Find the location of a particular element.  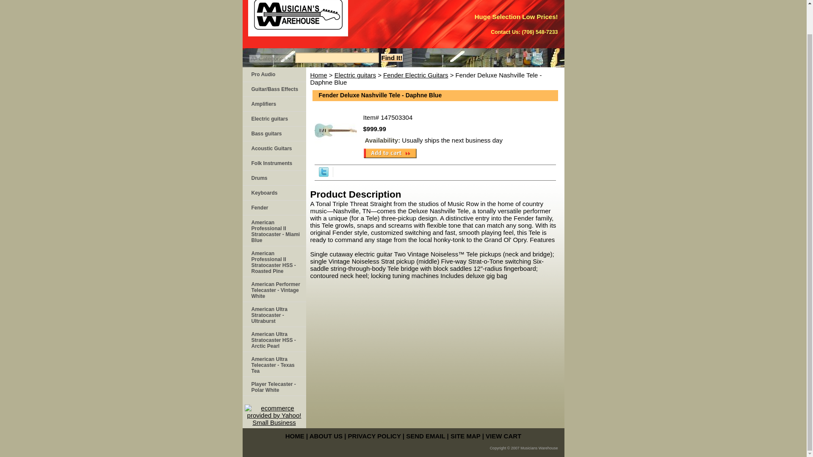

The Musician's Warehouse is located at coordinates (348, 21).